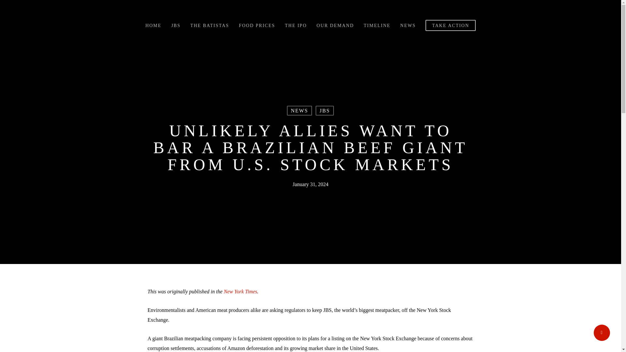  What do you see at coordinates (451, 25) in the screenshot?
I see `TAKE ACTION` at bounding box center [451, 25].